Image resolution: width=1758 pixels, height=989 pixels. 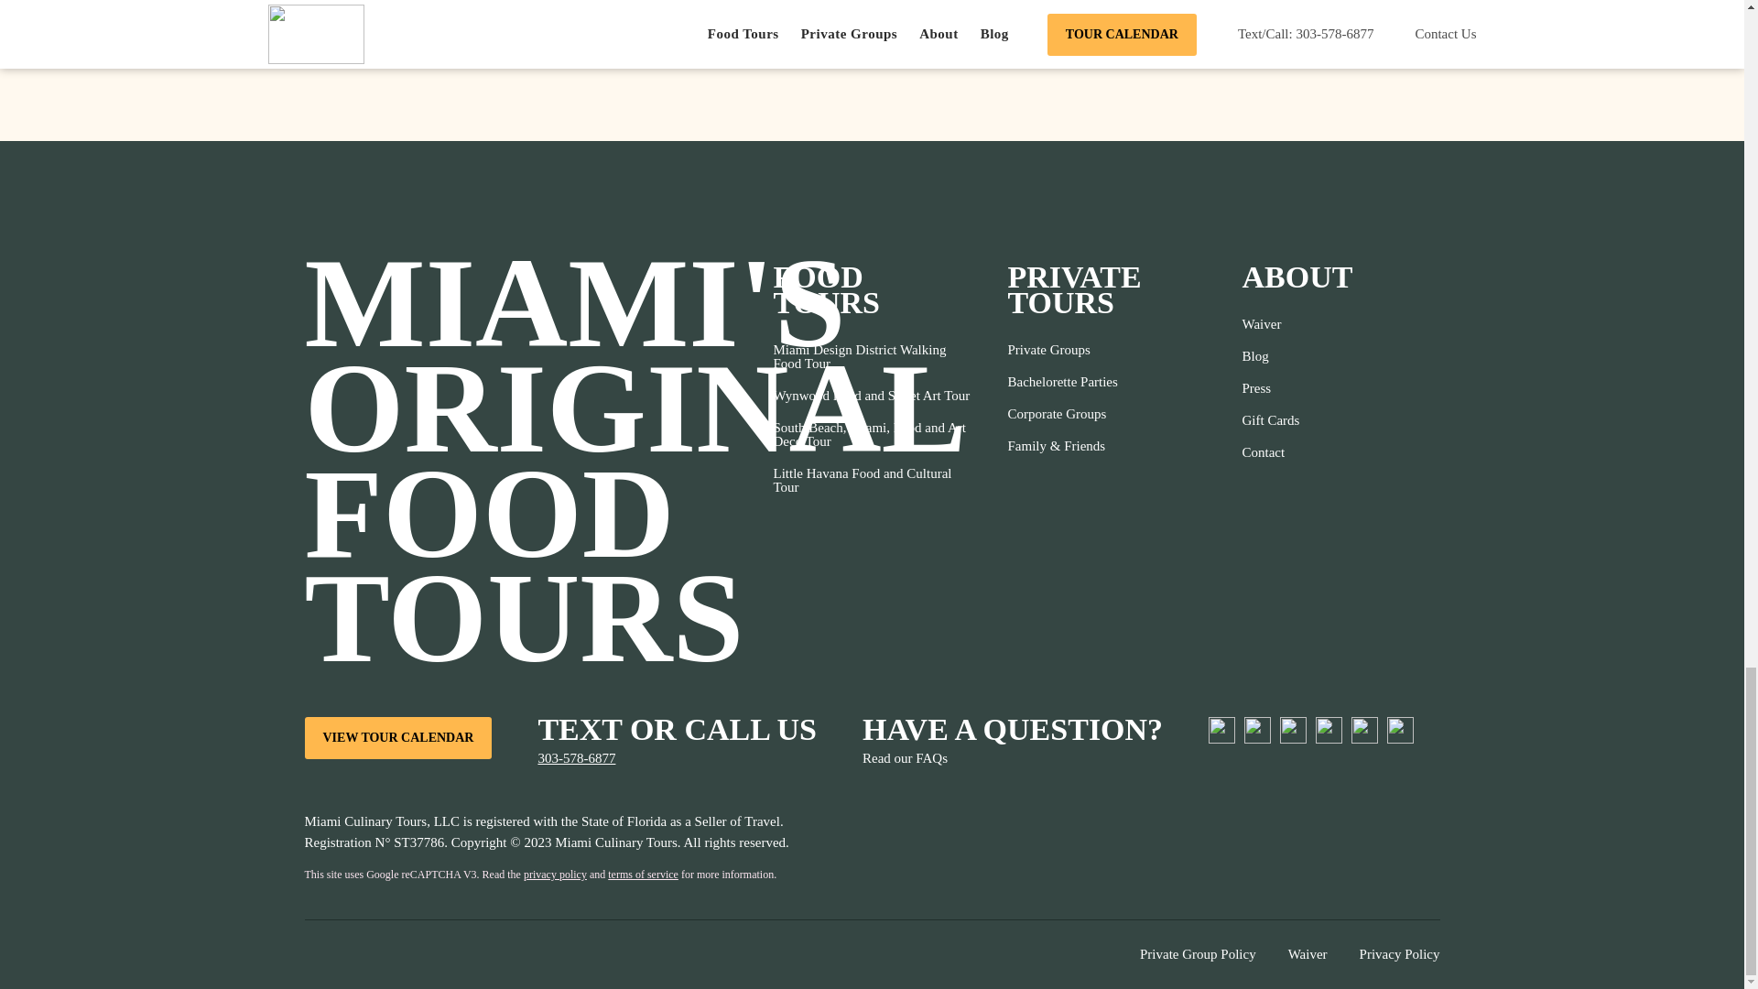 I want to click on Waiver, so click(x=1269, y=324).